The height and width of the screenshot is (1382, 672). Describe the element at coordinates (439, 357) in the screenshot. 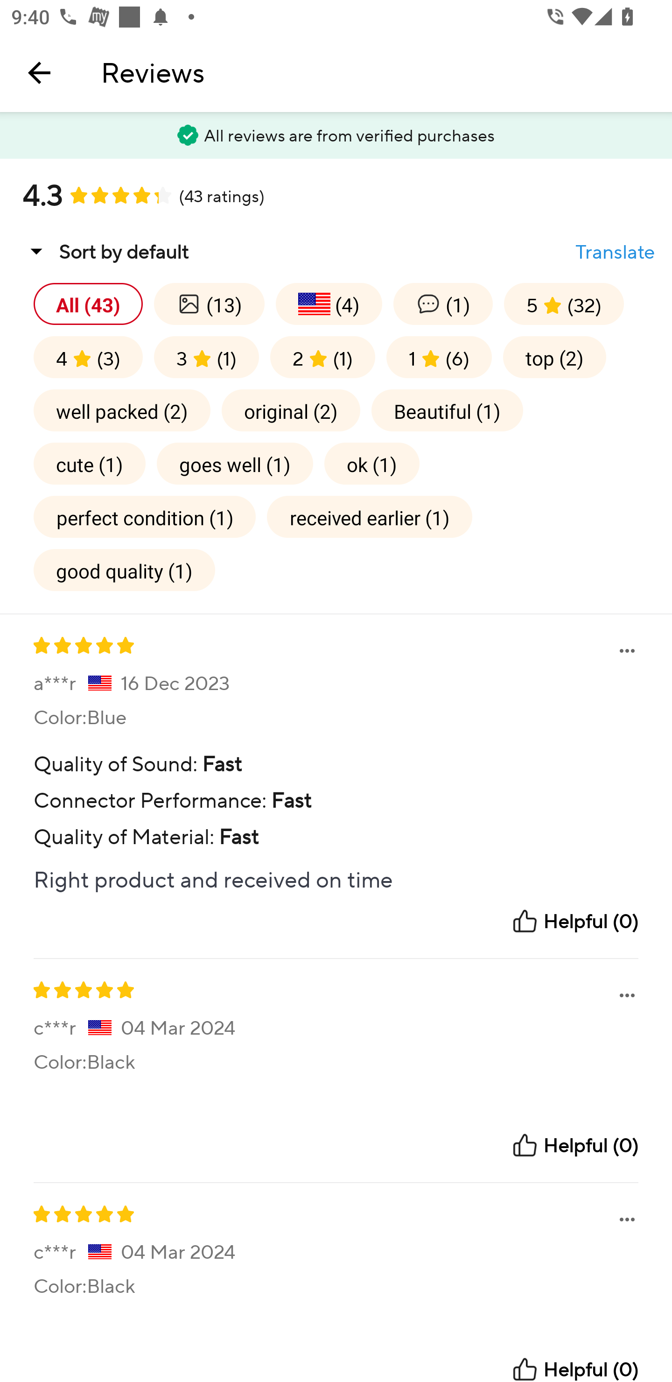

I see `1 (6)` at that location.